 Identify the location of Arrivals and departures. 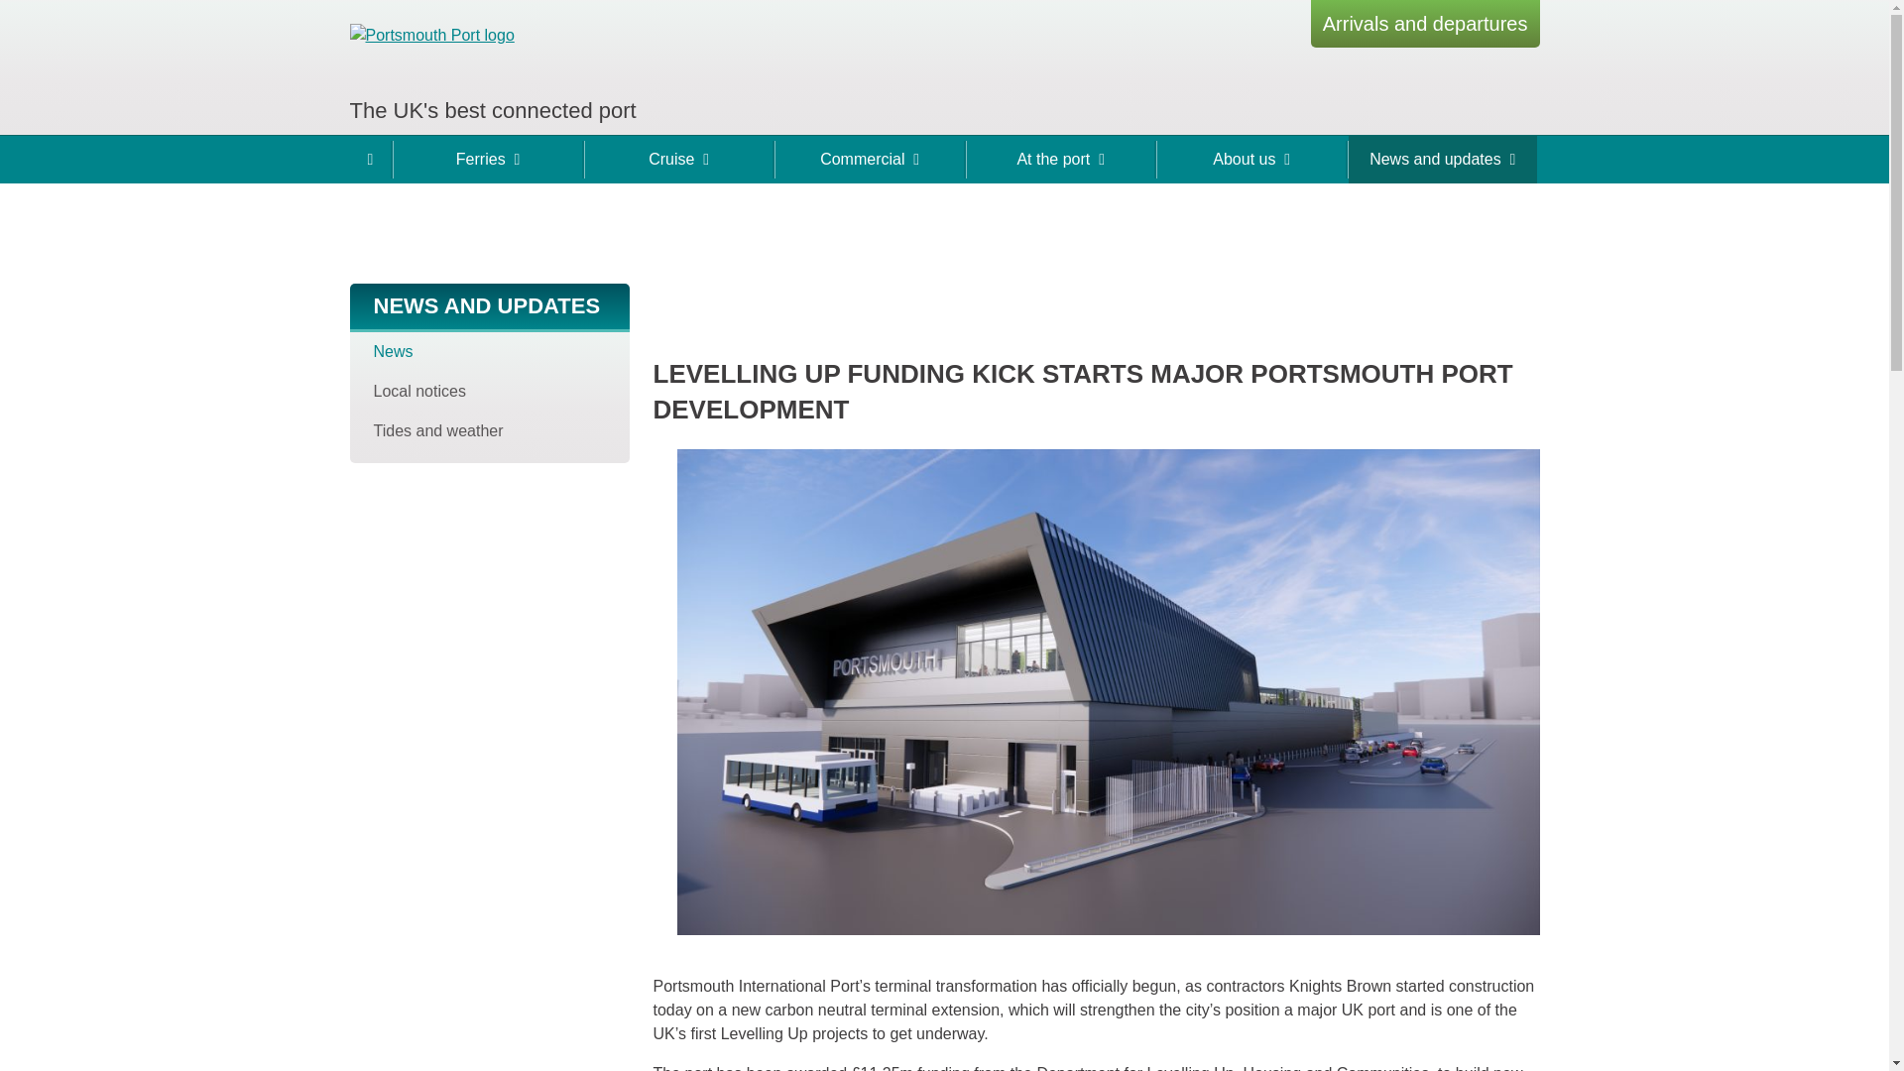
(1426, 24).